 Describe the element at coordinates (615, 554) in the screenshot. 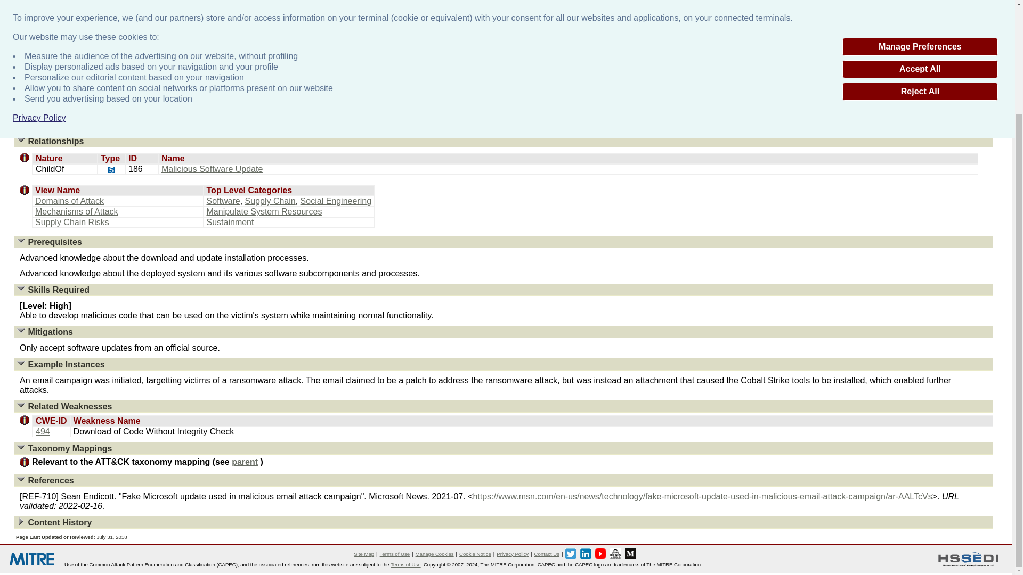

I see `CAPEC Out-of-Bounds-Read Podcast` at that location.